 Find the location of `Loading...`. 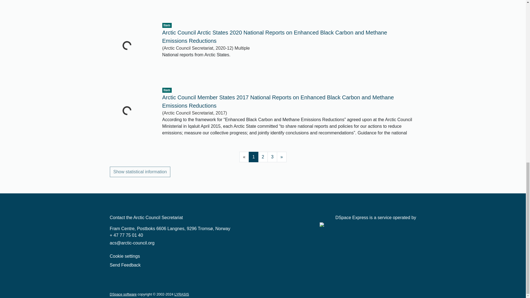

Loading... is located at coordinates (132, 6).